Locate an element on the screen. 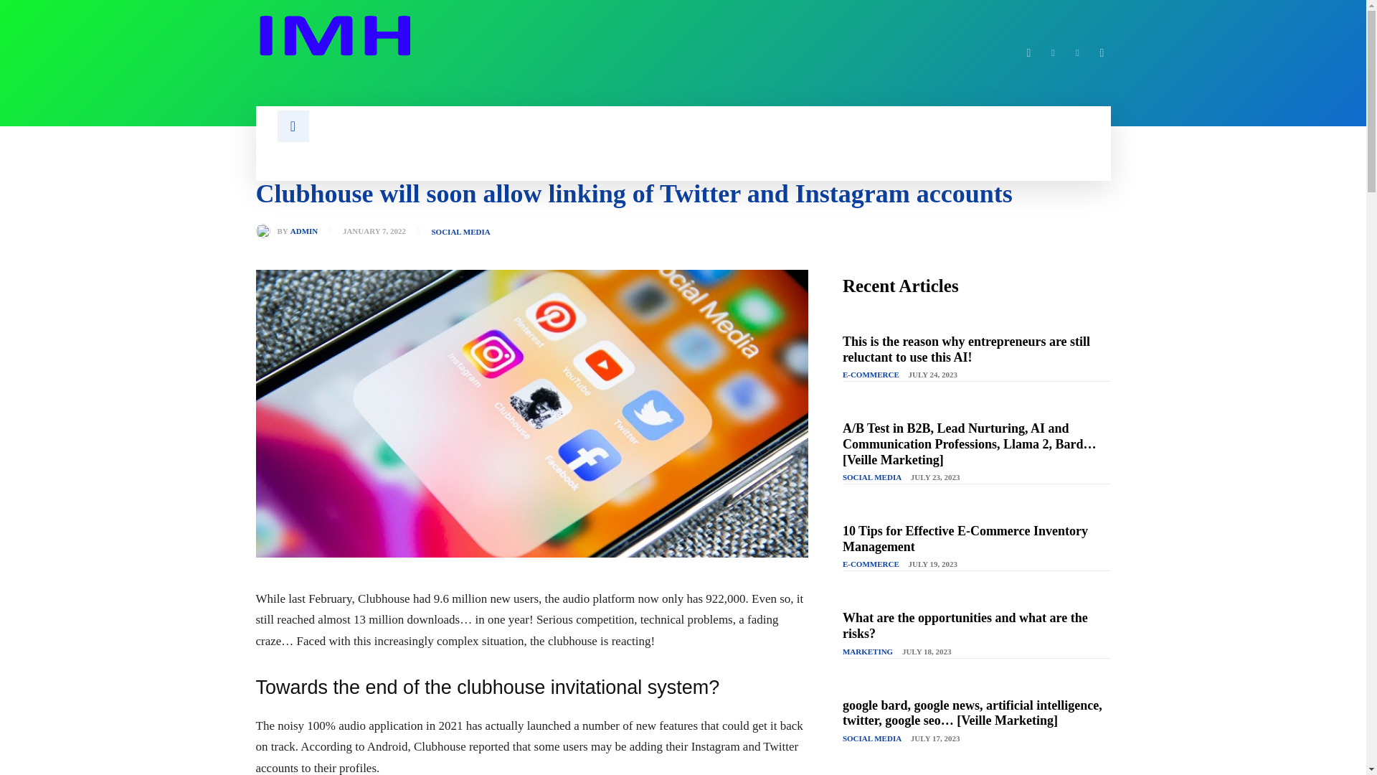 The width and height of the screenshot is (1377, 775). Facebook is located at coordinates (1028, 53).